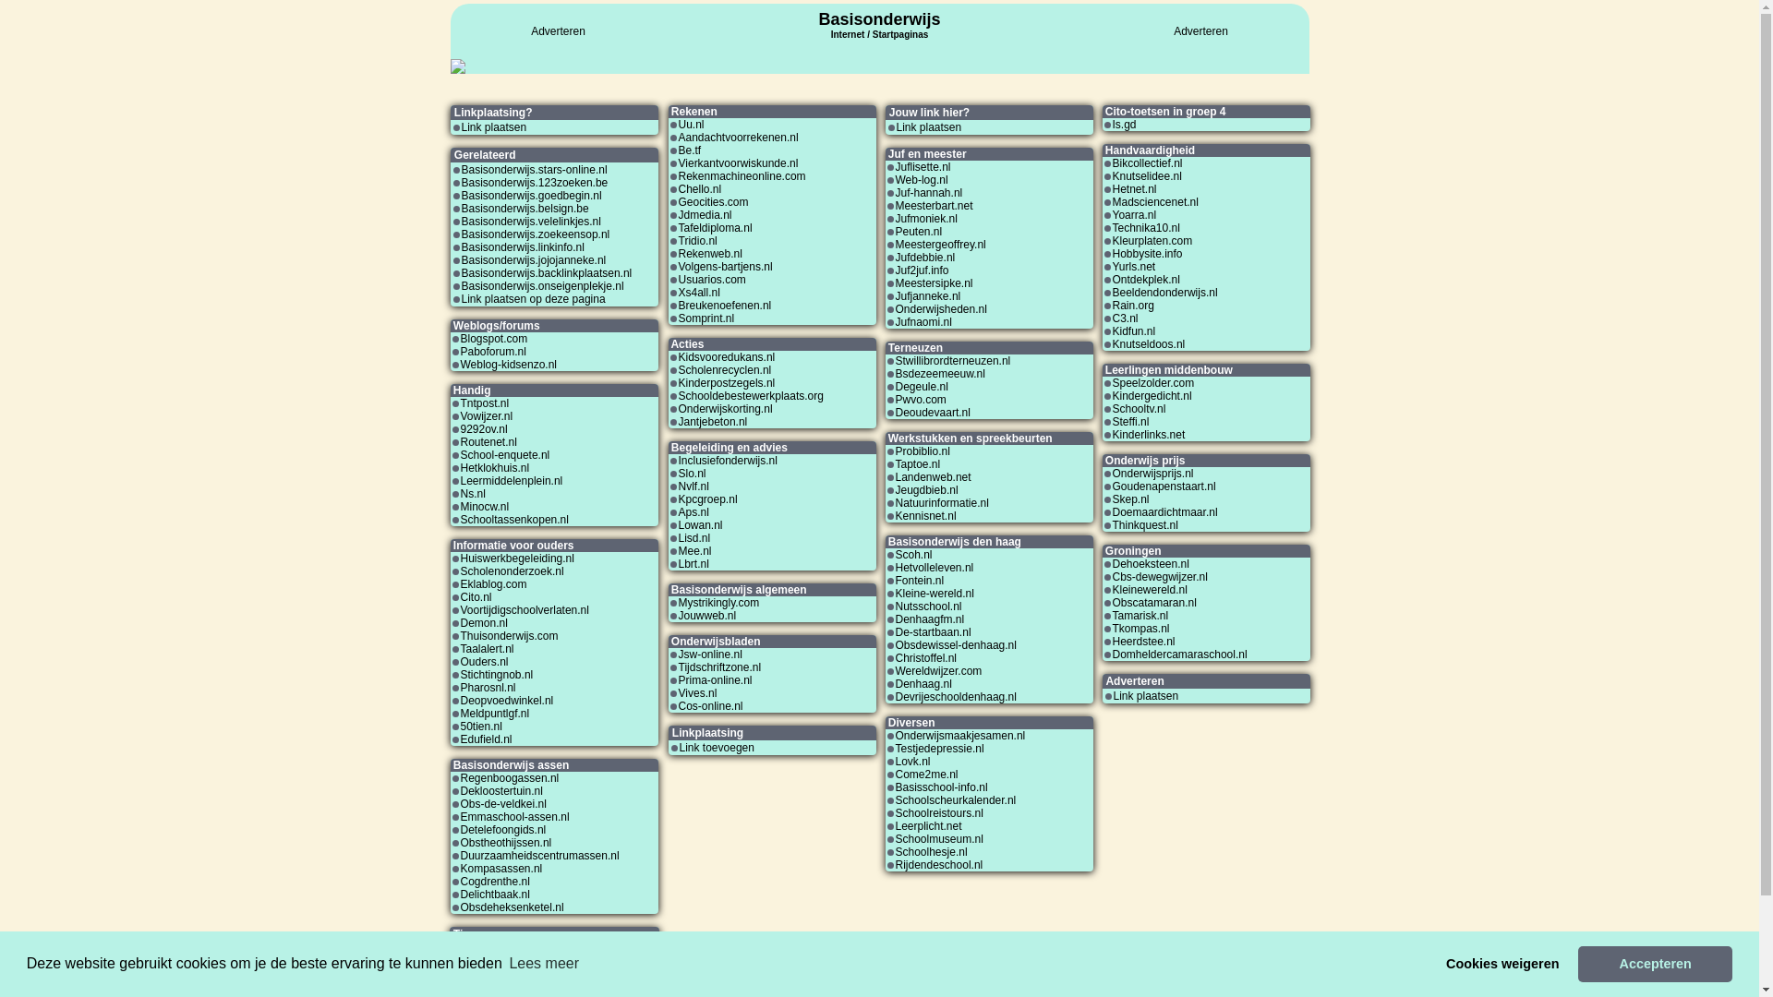 The image size is (1773, 997). I want to click on C3.nl, so click(1125, 318).